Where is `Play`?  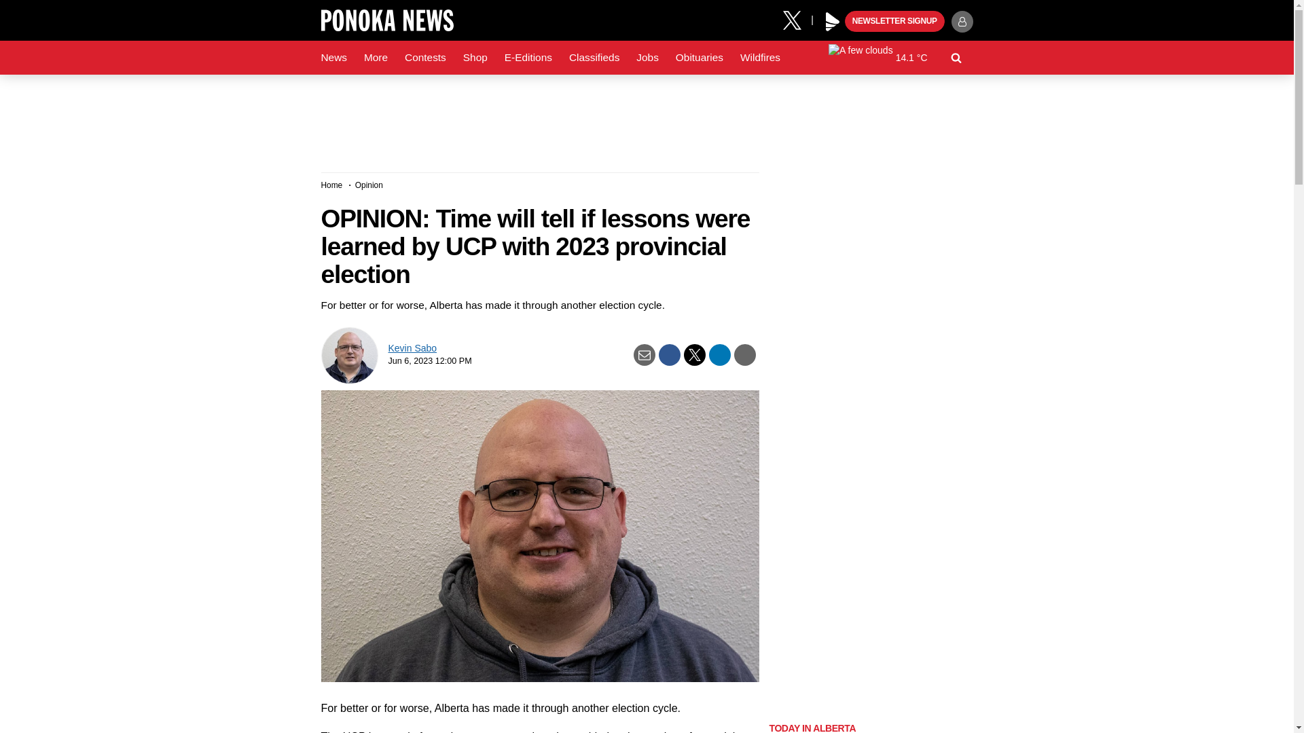
Play is located at coordinates (833, 22).